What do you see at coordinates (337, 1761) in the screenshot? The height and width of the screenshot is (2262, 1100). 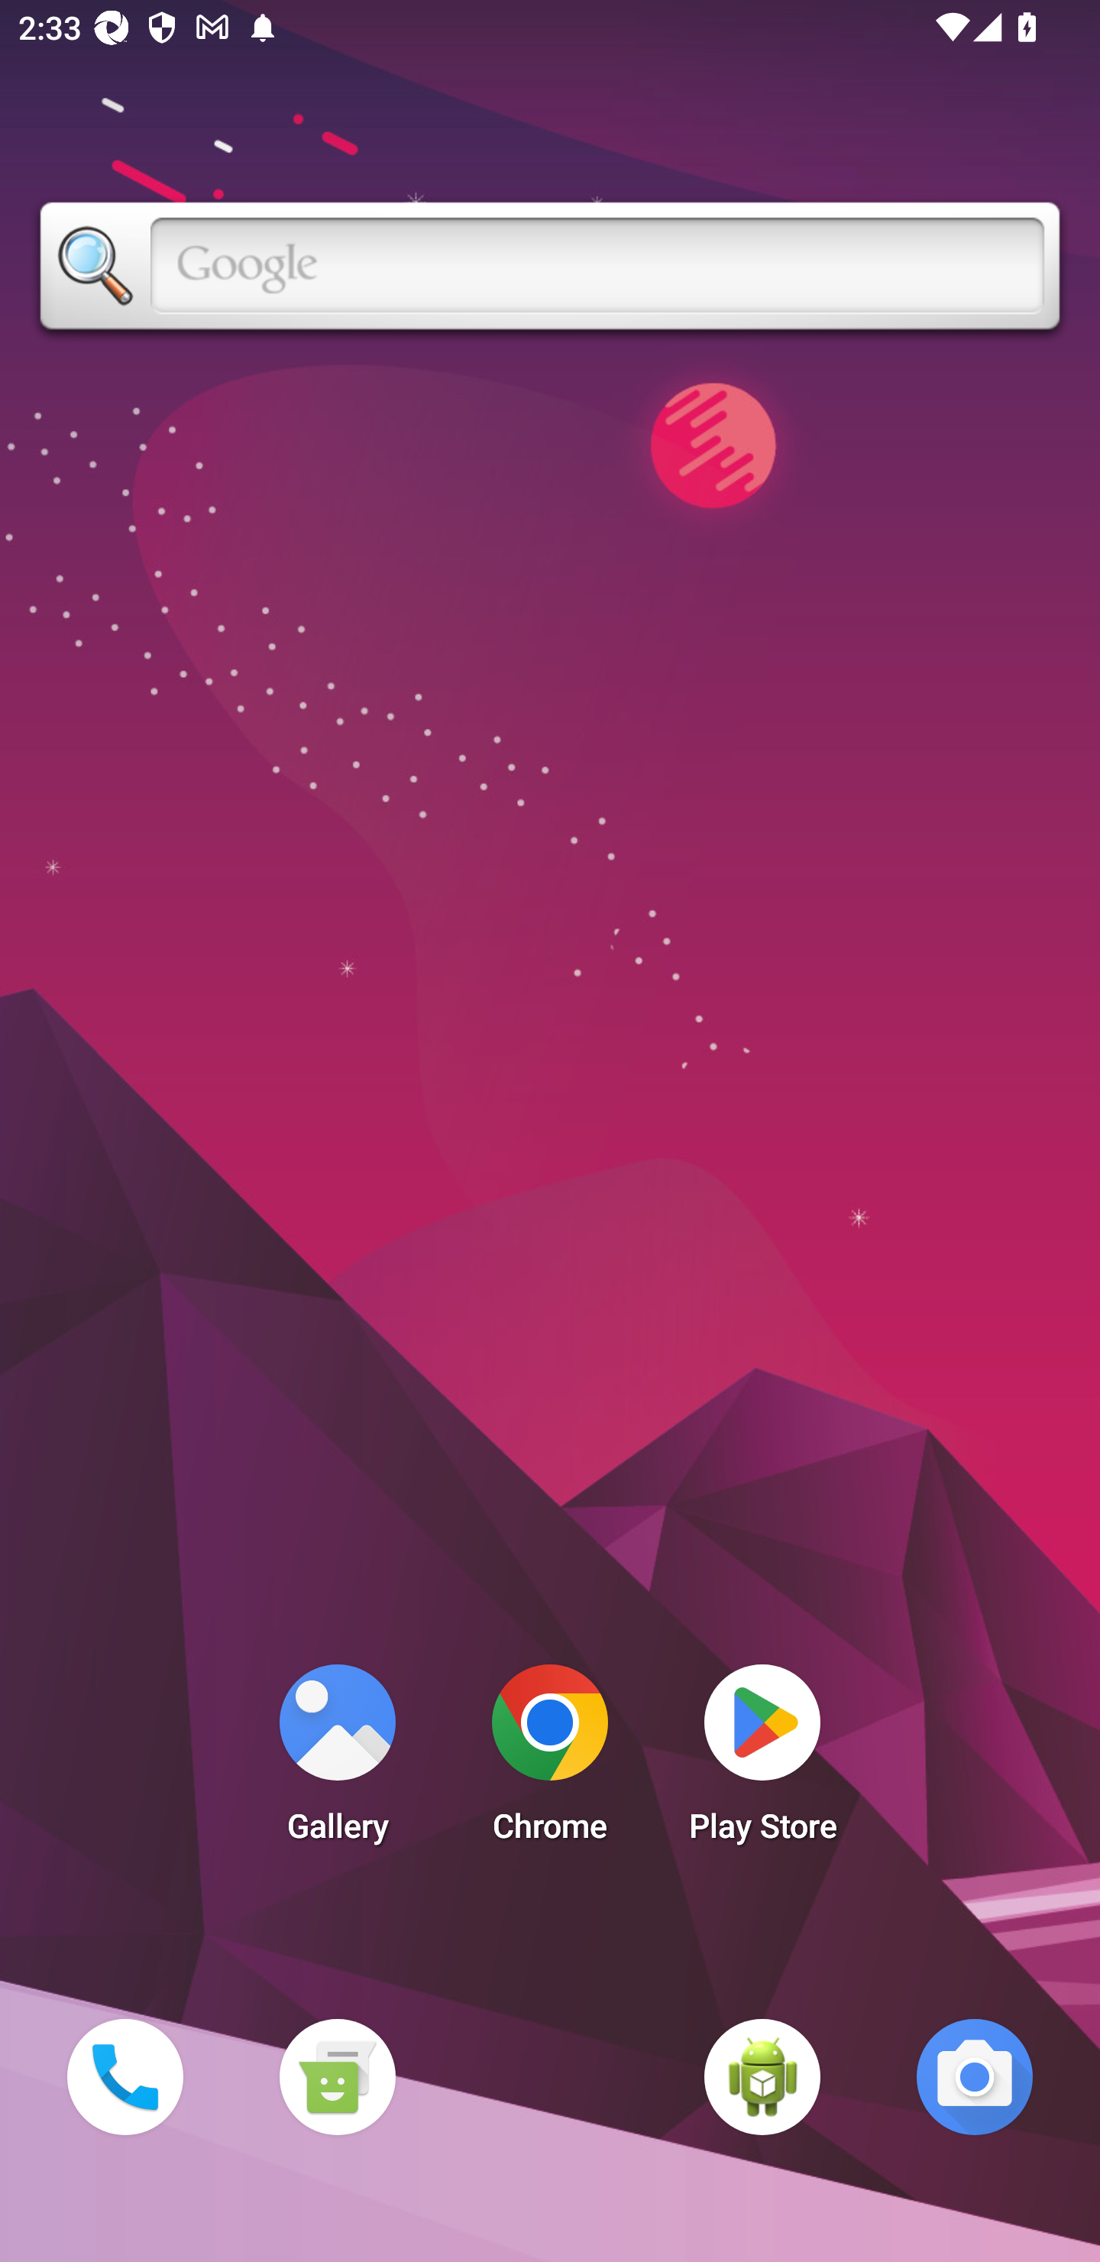 I see `Gallery` at bounding box center [337, 1761].